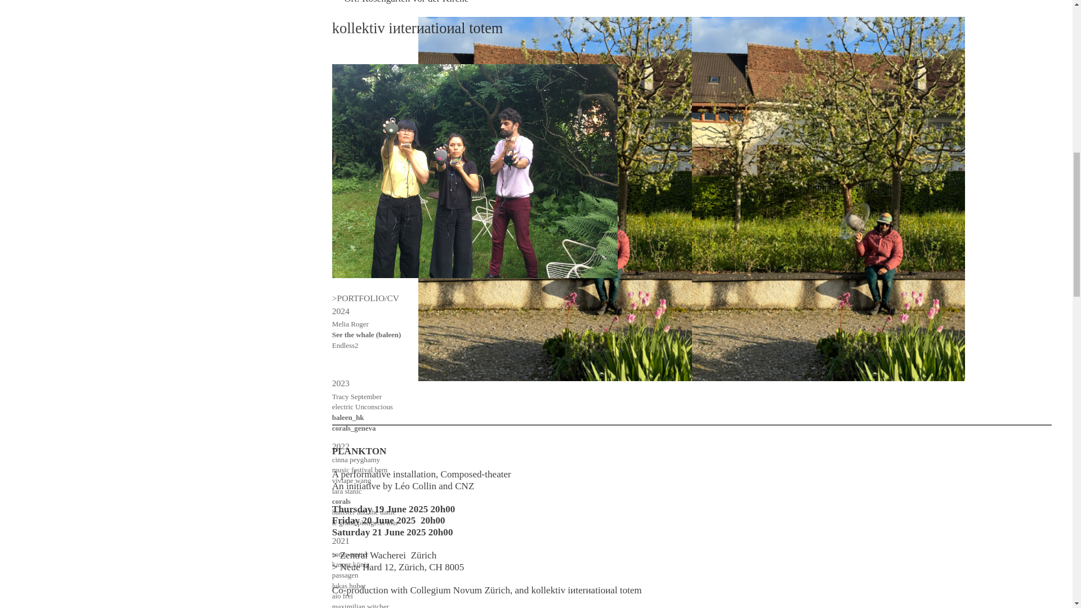  What do you see at coordinates (352, 51) in the screenshot?
I see `charles kwong` at bounding box center [352, 51].